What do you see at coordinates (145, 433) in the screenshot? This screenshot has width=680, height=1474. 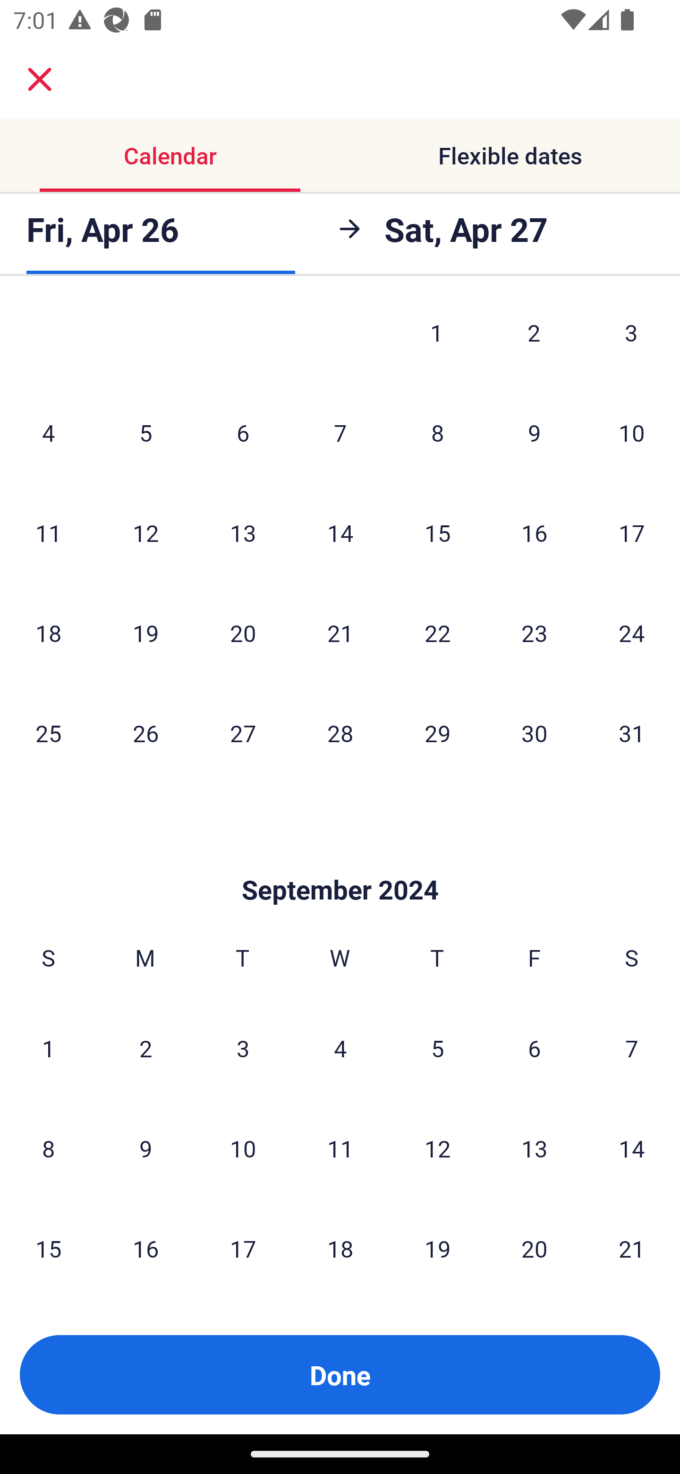 I see `5 Monday, August 5, 2024` at bounding box center [145, 433].